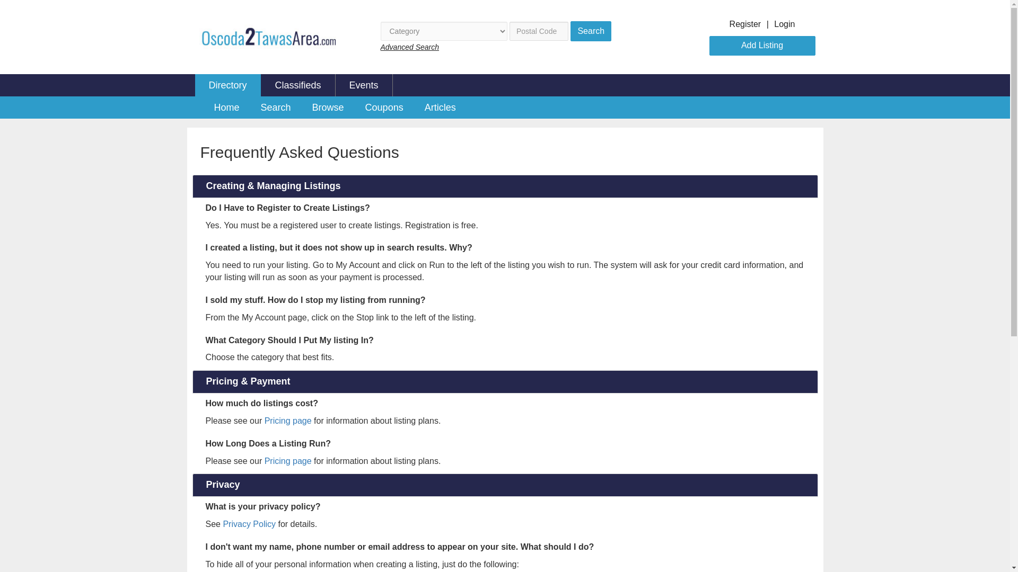 This screenshot has height=572, width=1018. I want to click on Pricing page, so click(288, 421).